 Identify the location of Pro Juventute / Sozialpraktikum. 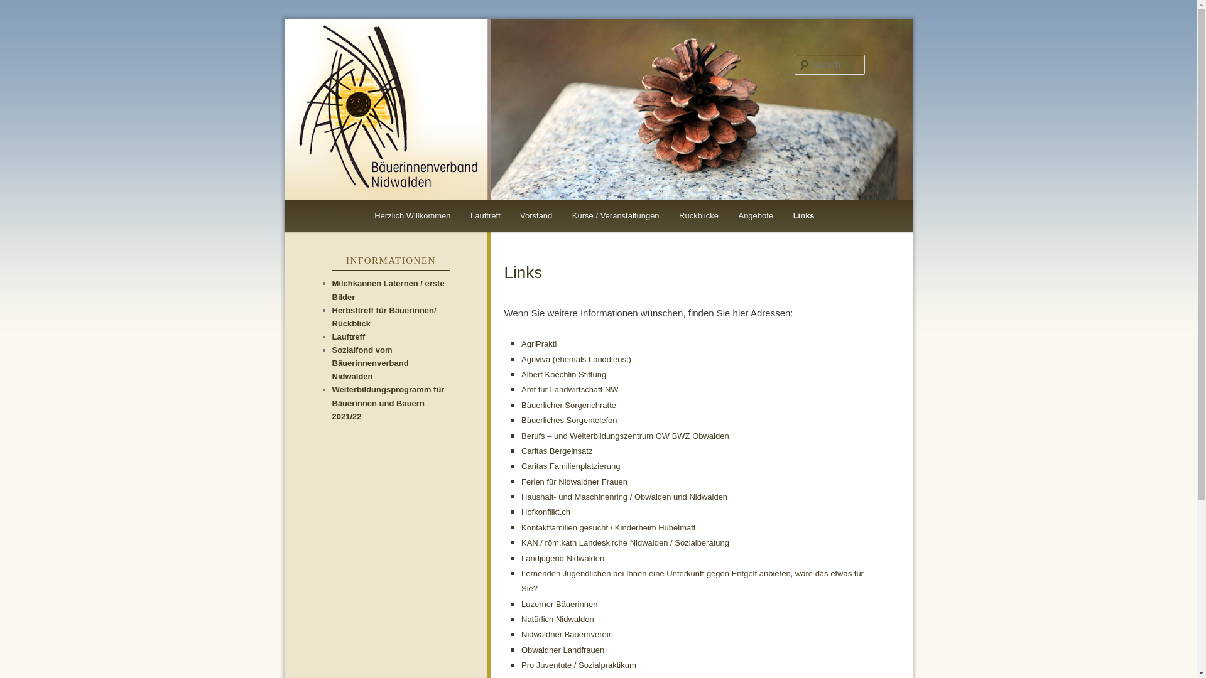
(579, 665).